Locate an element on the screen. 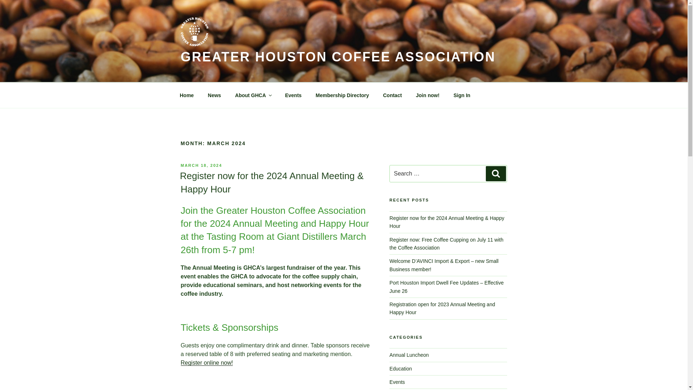  Search is located at coordinates (496, 174).